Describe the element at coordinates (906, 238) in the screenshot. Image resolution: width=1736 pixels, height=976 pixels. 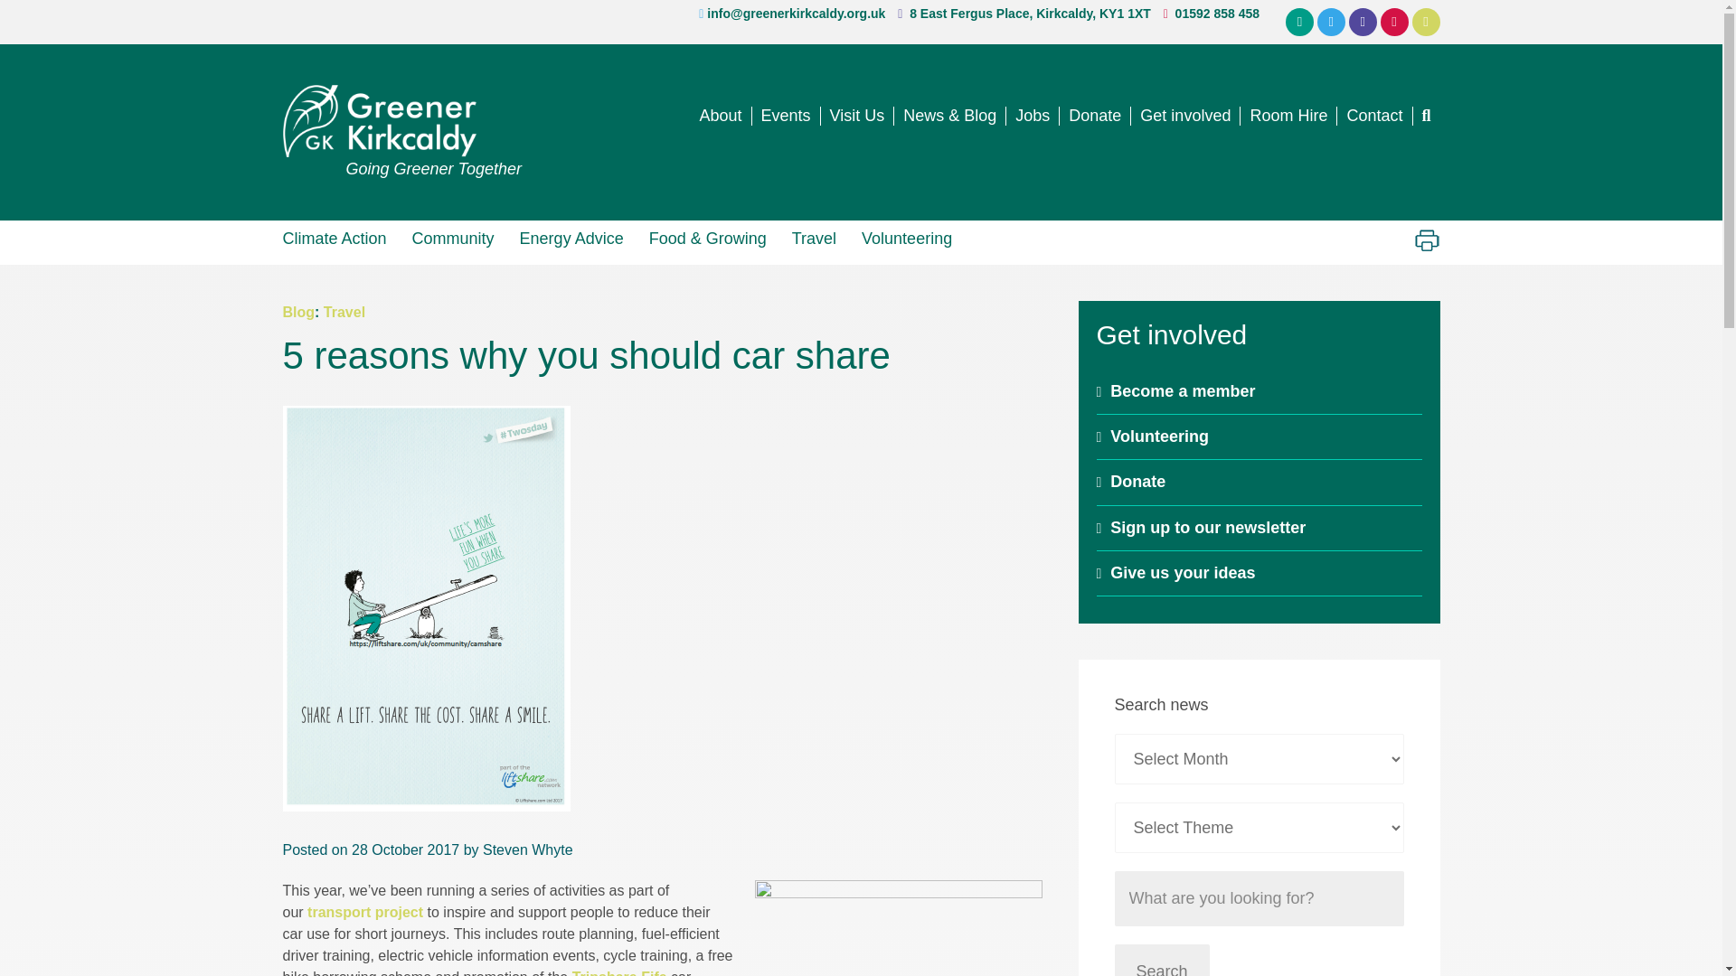
I see `Volunteering` at that location.